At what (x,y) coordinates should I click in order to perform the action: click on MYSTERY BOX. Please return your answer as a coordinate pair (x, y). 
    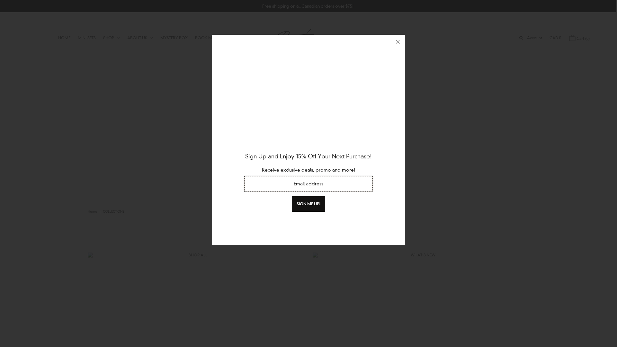
    Looking at the image, I should click on (174, 38).